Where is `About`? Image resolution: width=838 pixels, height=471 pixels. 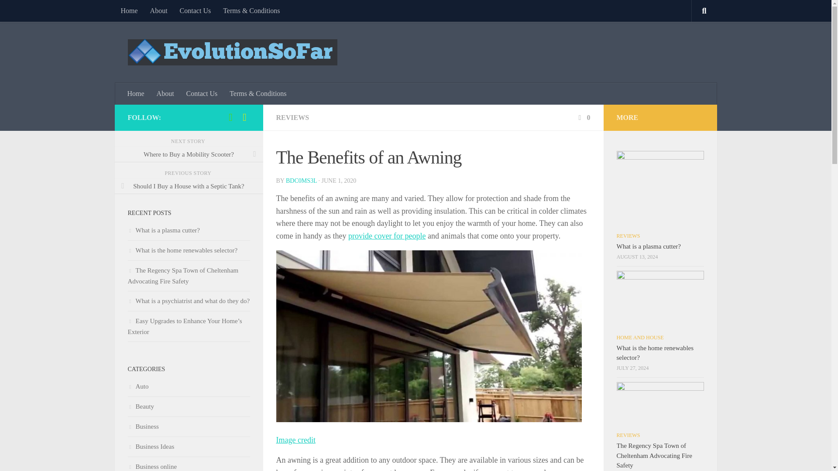 About is located at coordinates (159, 10).